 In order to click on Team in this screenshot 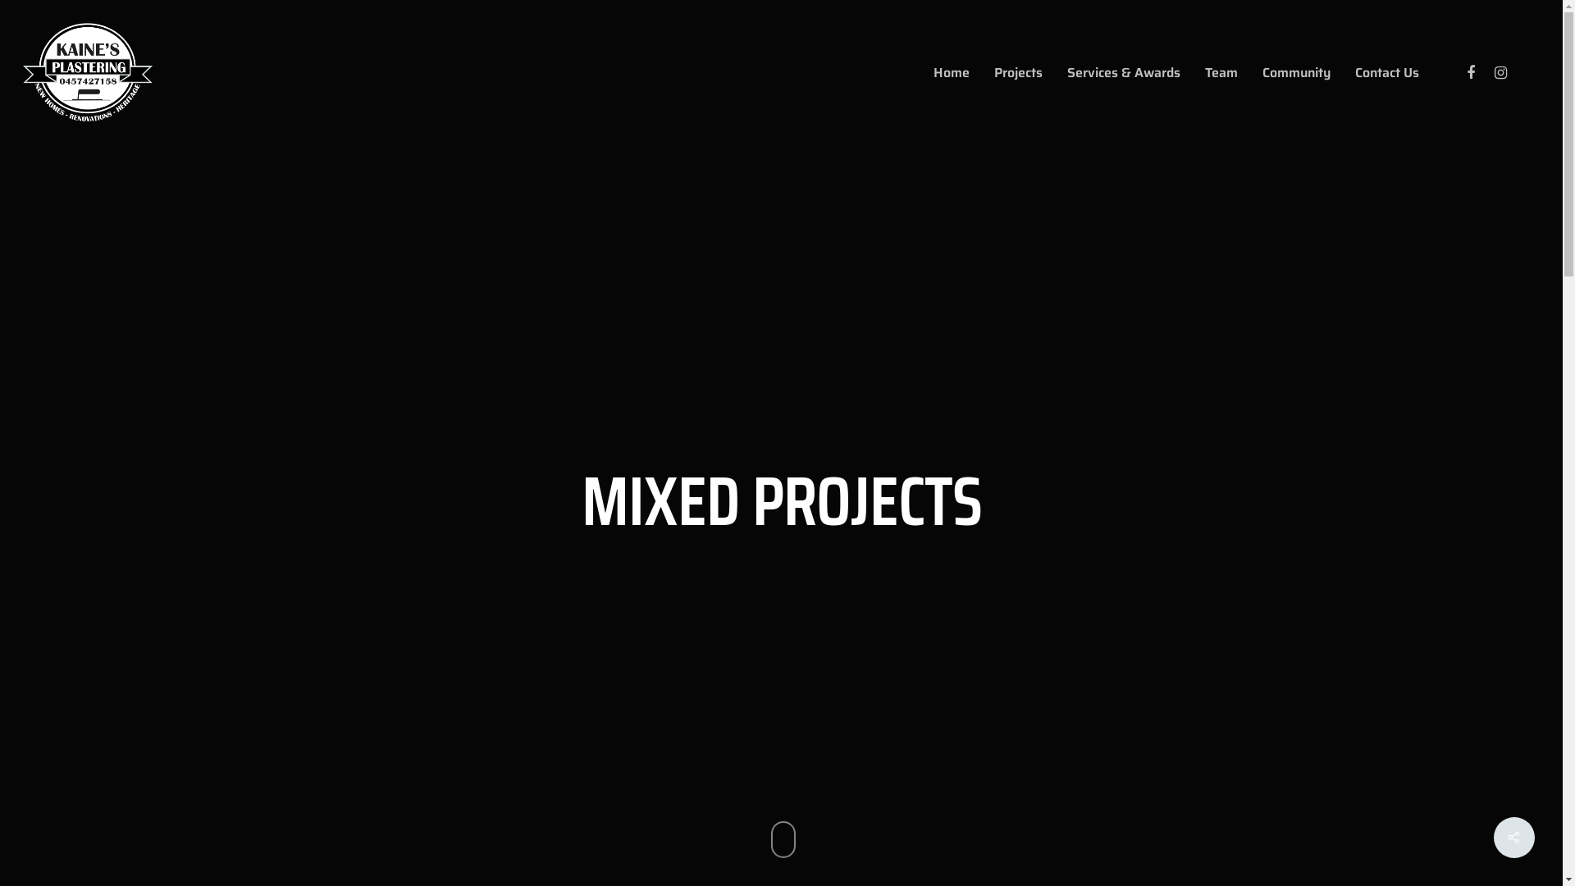, I will do `click(1221, 71)`.